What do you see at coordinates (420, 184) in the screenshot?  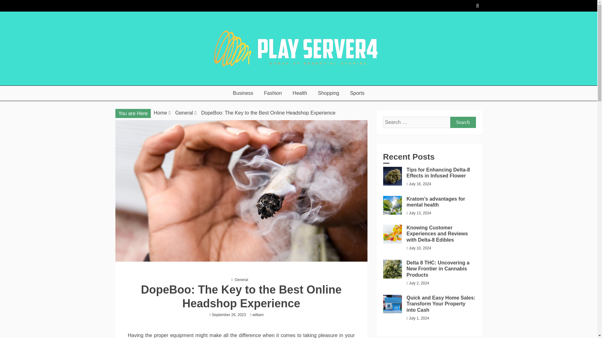 I see `July 16, 2024` at bounding box center [420, 184].